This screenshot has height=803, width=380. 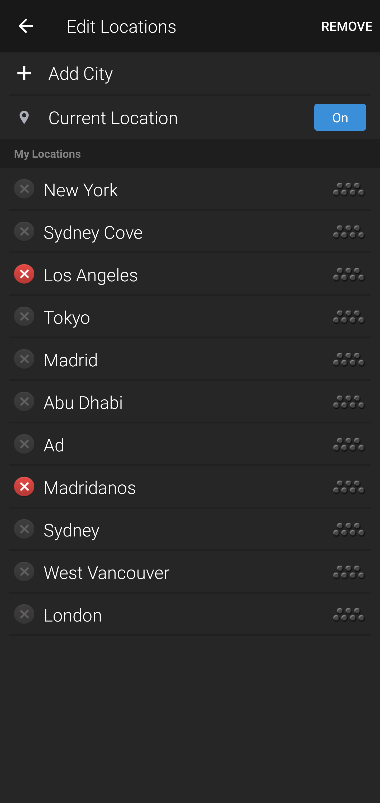 What do you see at coordinates (159, 275) in the screenshot?
I see `Delete: Los Angeles: Selected Los Angeles` at bounding box center [159, 275].